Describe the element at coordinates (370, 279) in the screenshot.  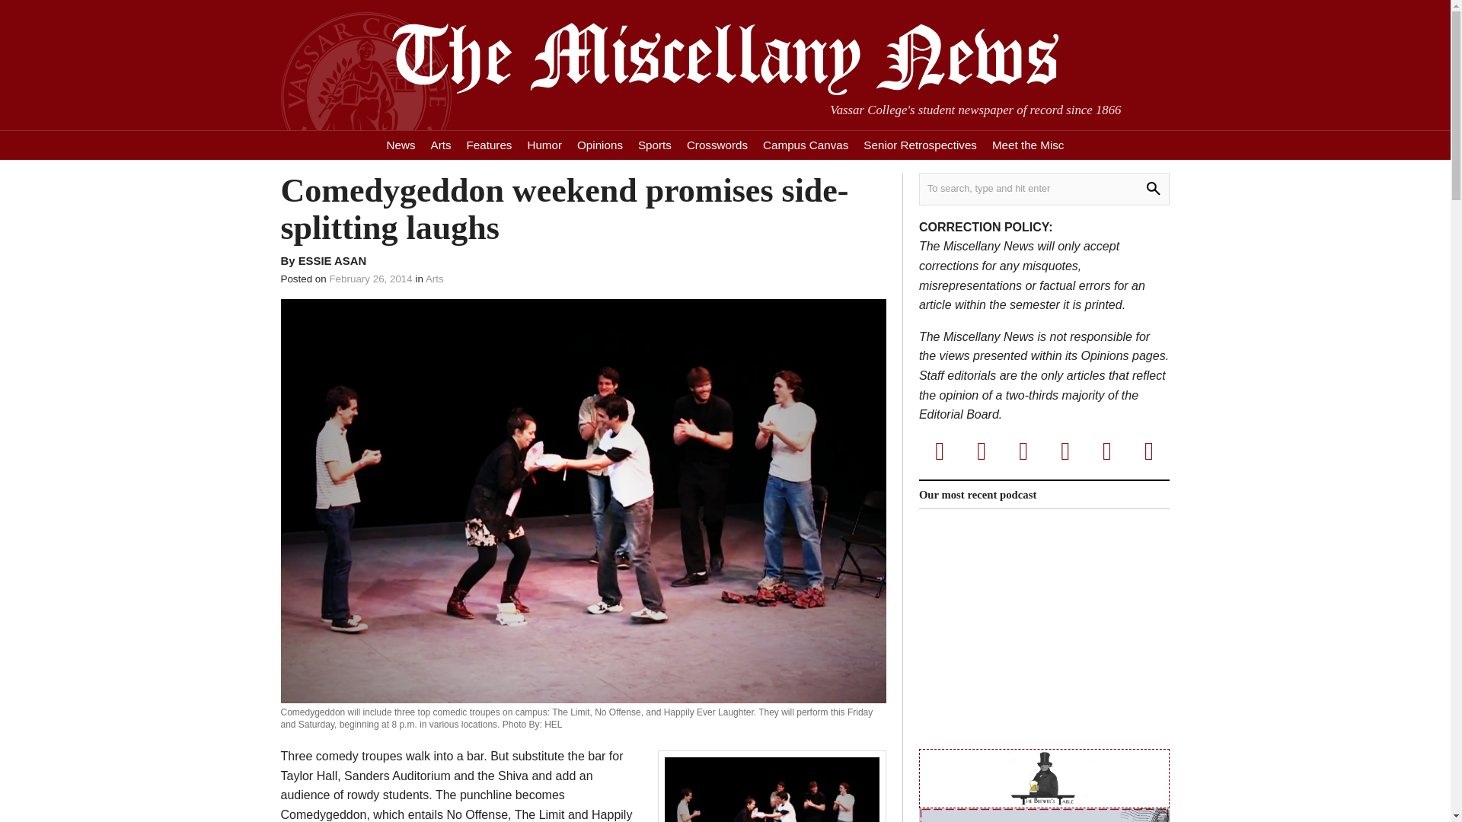
I see `February 26, 2014` at that location.